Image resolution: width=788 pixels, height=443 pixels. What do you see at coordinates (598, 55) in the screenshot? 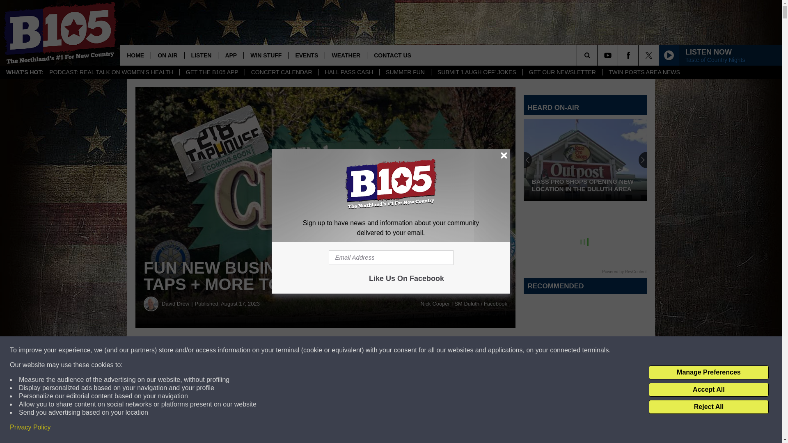
I see `SEARCH` at bounding box center [598, 55].